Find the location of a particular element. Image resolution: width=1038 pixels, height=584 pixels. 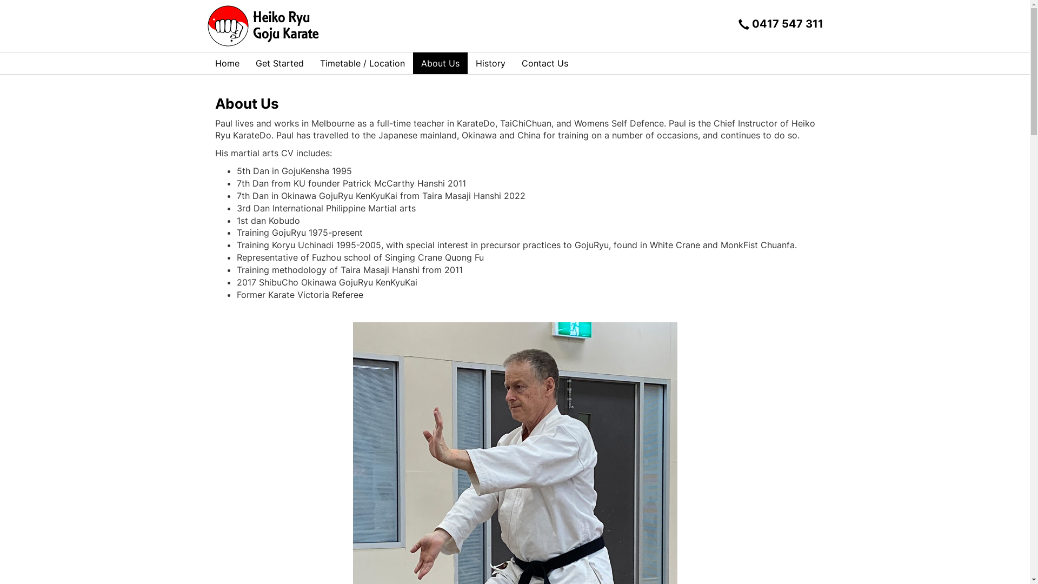

Timetable / Location is located at coordinates (362, 63).